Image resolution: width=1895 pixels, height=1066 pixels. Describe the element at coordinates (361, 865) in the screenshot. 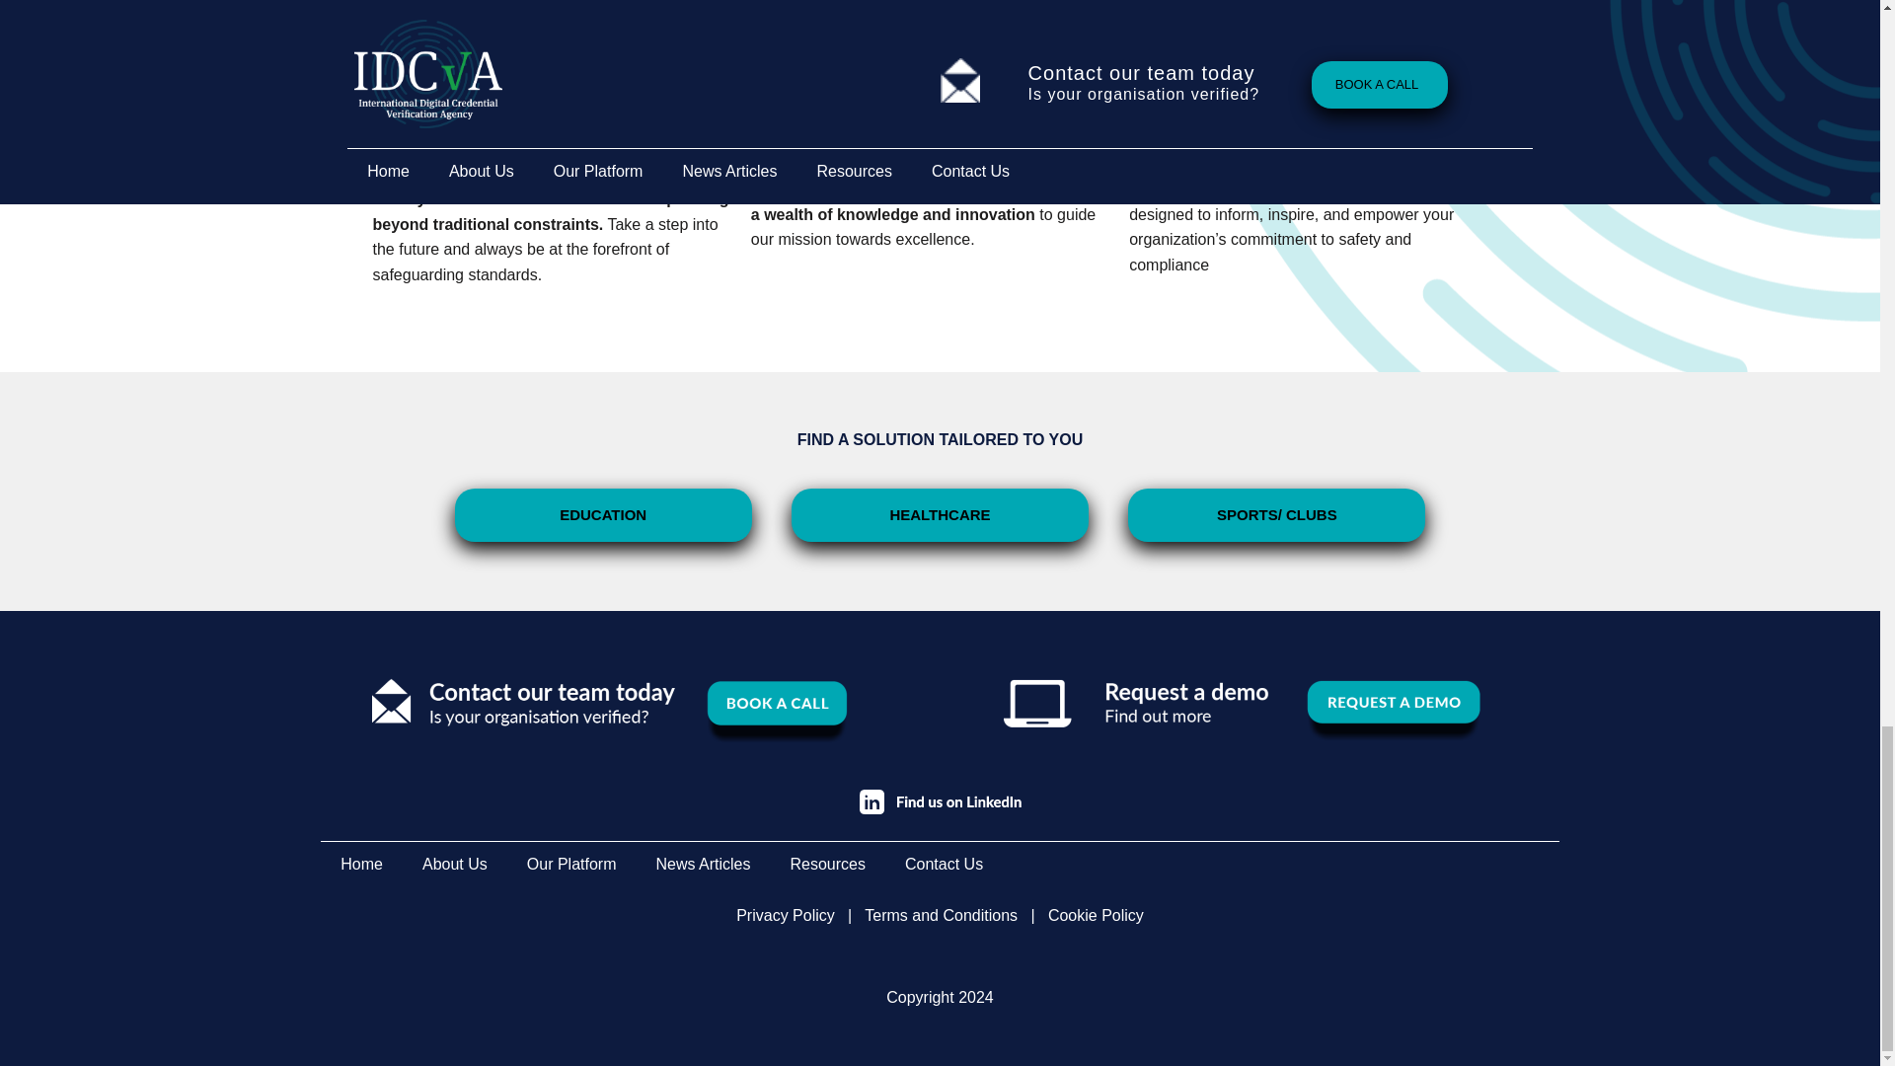

I see `Home` at that location.